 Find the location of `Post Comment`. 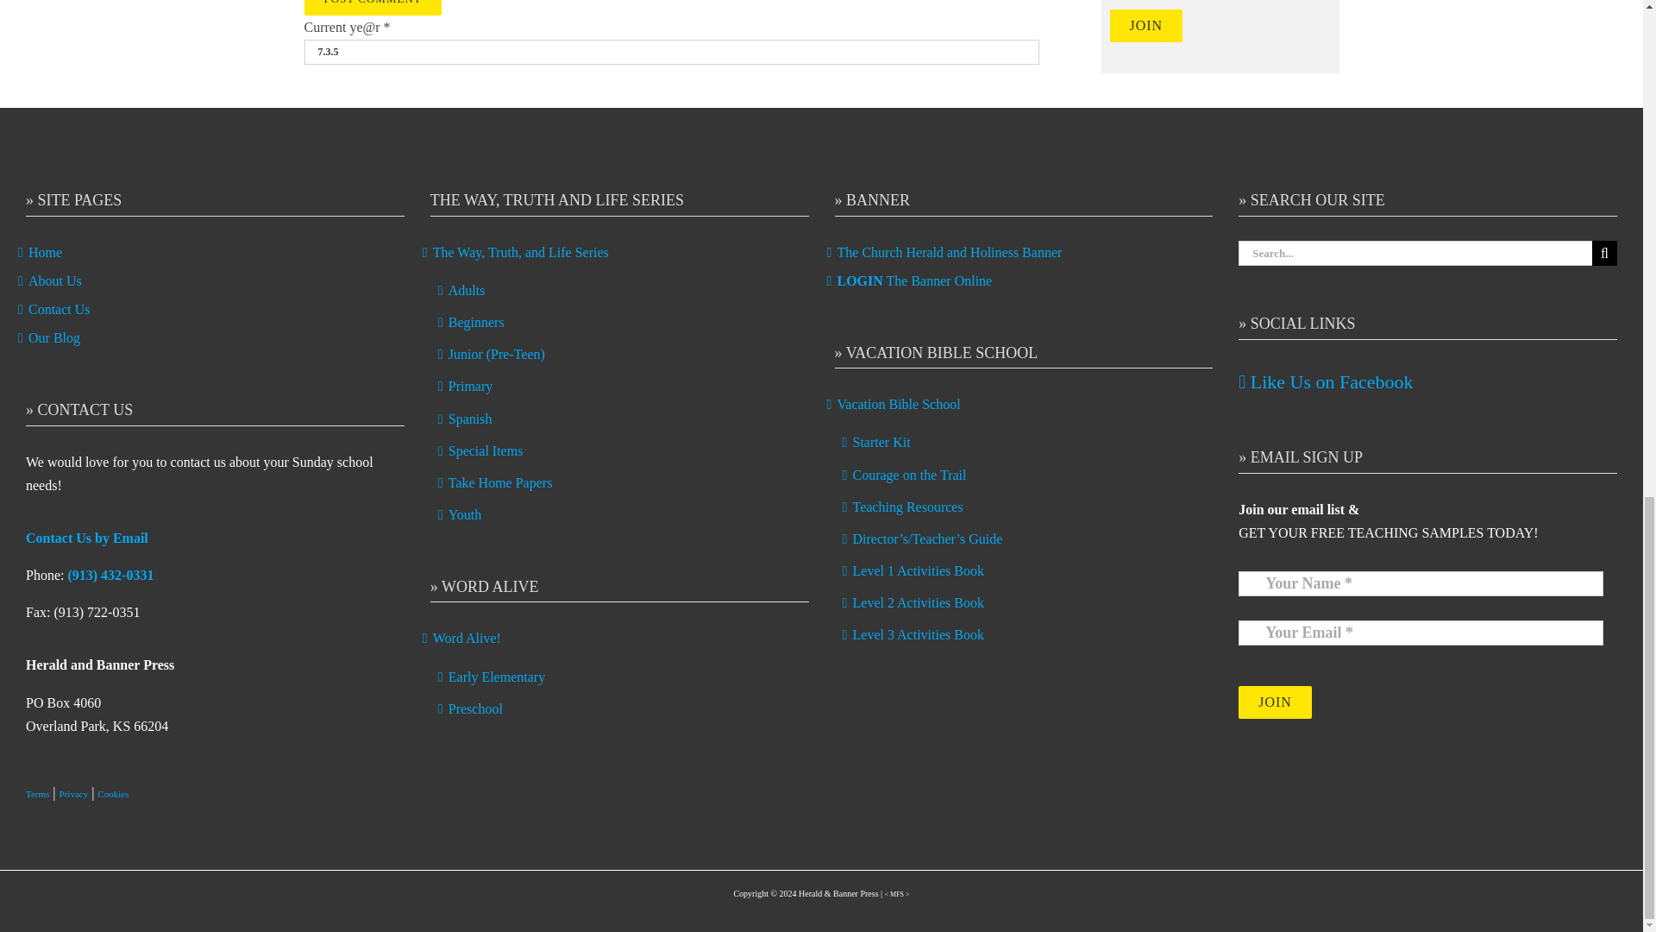

Post Comment is located at coordinates (371, 8).